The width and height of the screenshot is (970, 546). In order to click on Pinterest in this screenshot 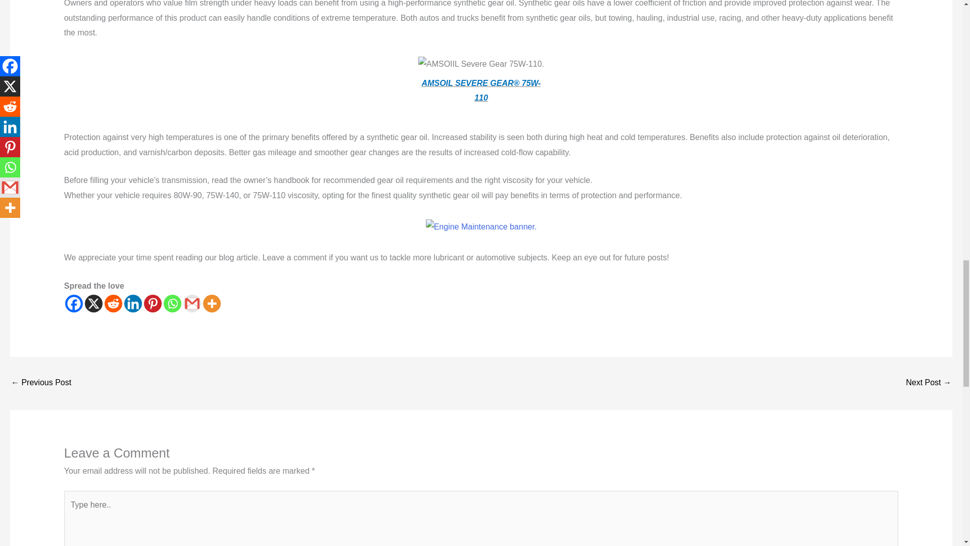, I will do `click(153, 303)`.